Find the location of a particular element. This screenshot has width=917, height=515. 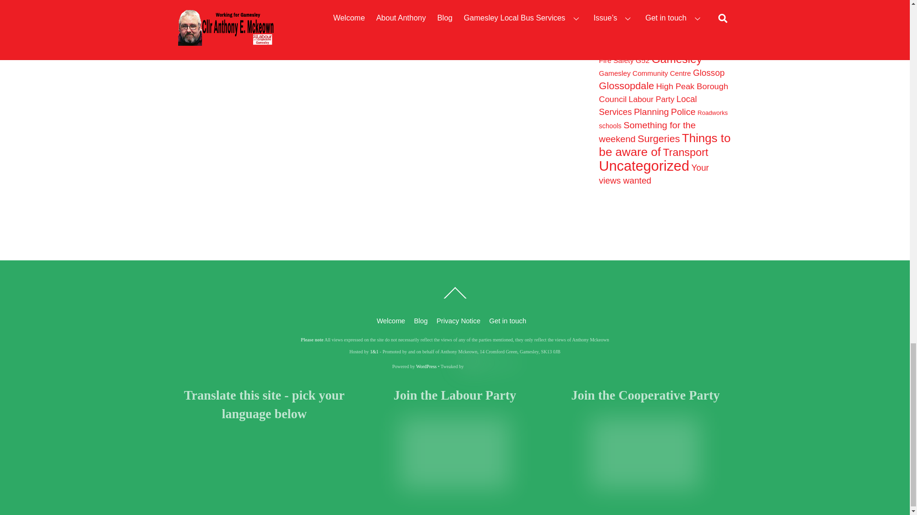

Join the Labour Party is located at coordinates (455, 450).